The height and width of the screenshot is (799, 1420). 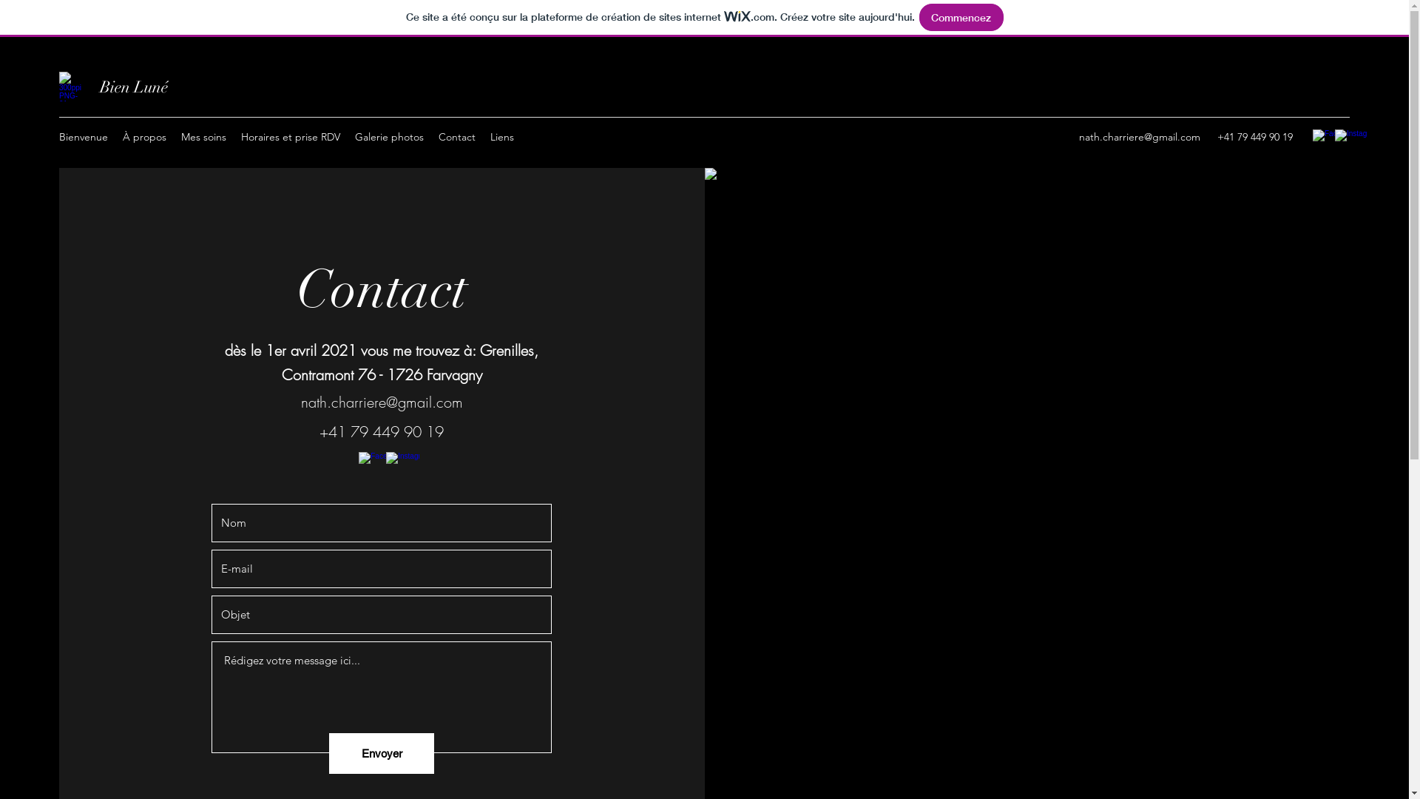 What do you see at coordinates (502, 137) in the screenshot?
I see `Liens` at bounding box center [502, 137].